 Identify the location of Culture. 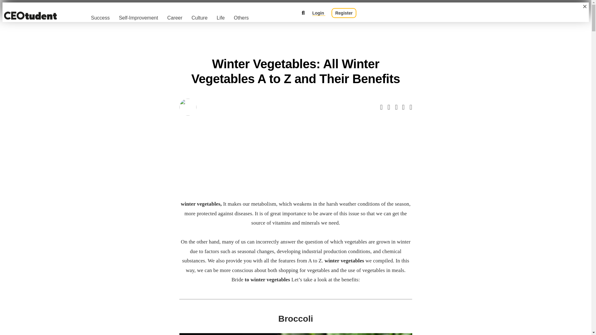
(199, 17).